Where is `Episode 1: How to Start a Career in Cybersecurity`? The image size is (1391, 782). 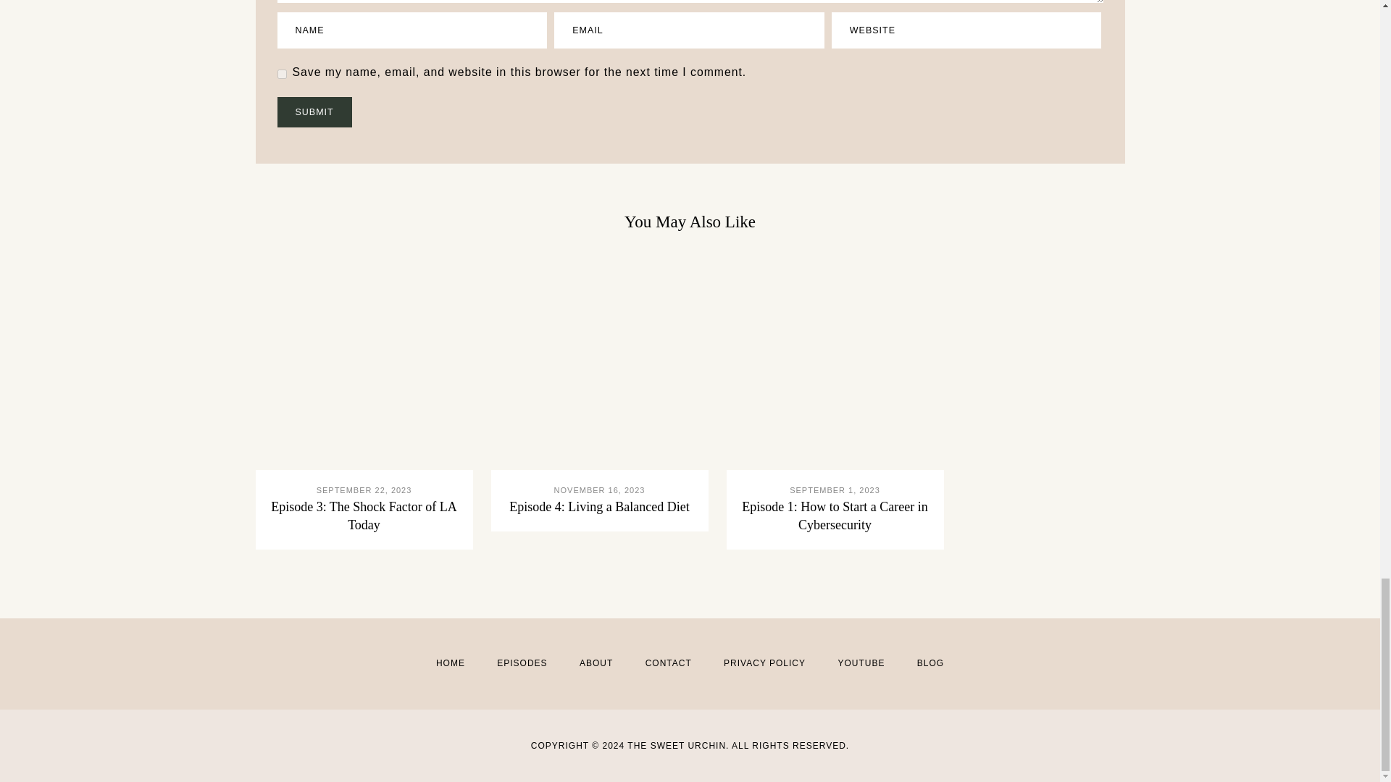 Episode 1: How to Start a Career in Cybersecurity is located at coordinates (835, 516).